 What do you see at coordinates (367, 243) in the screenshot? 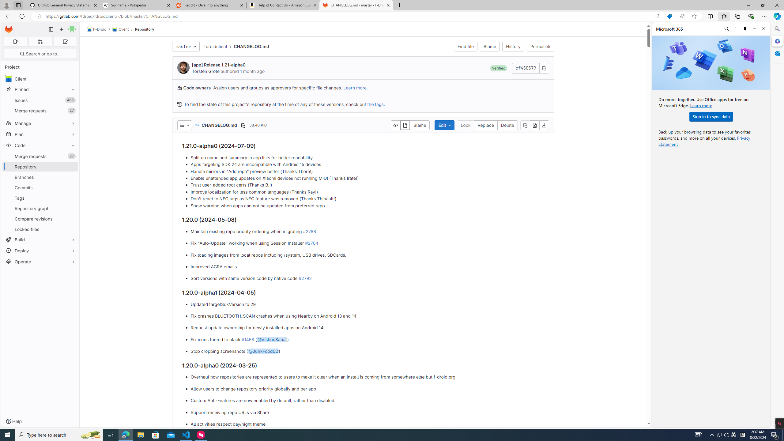
I see `Fix "Auto-Update" working when using Session Installer #2704` at bounding box center [367, 243].